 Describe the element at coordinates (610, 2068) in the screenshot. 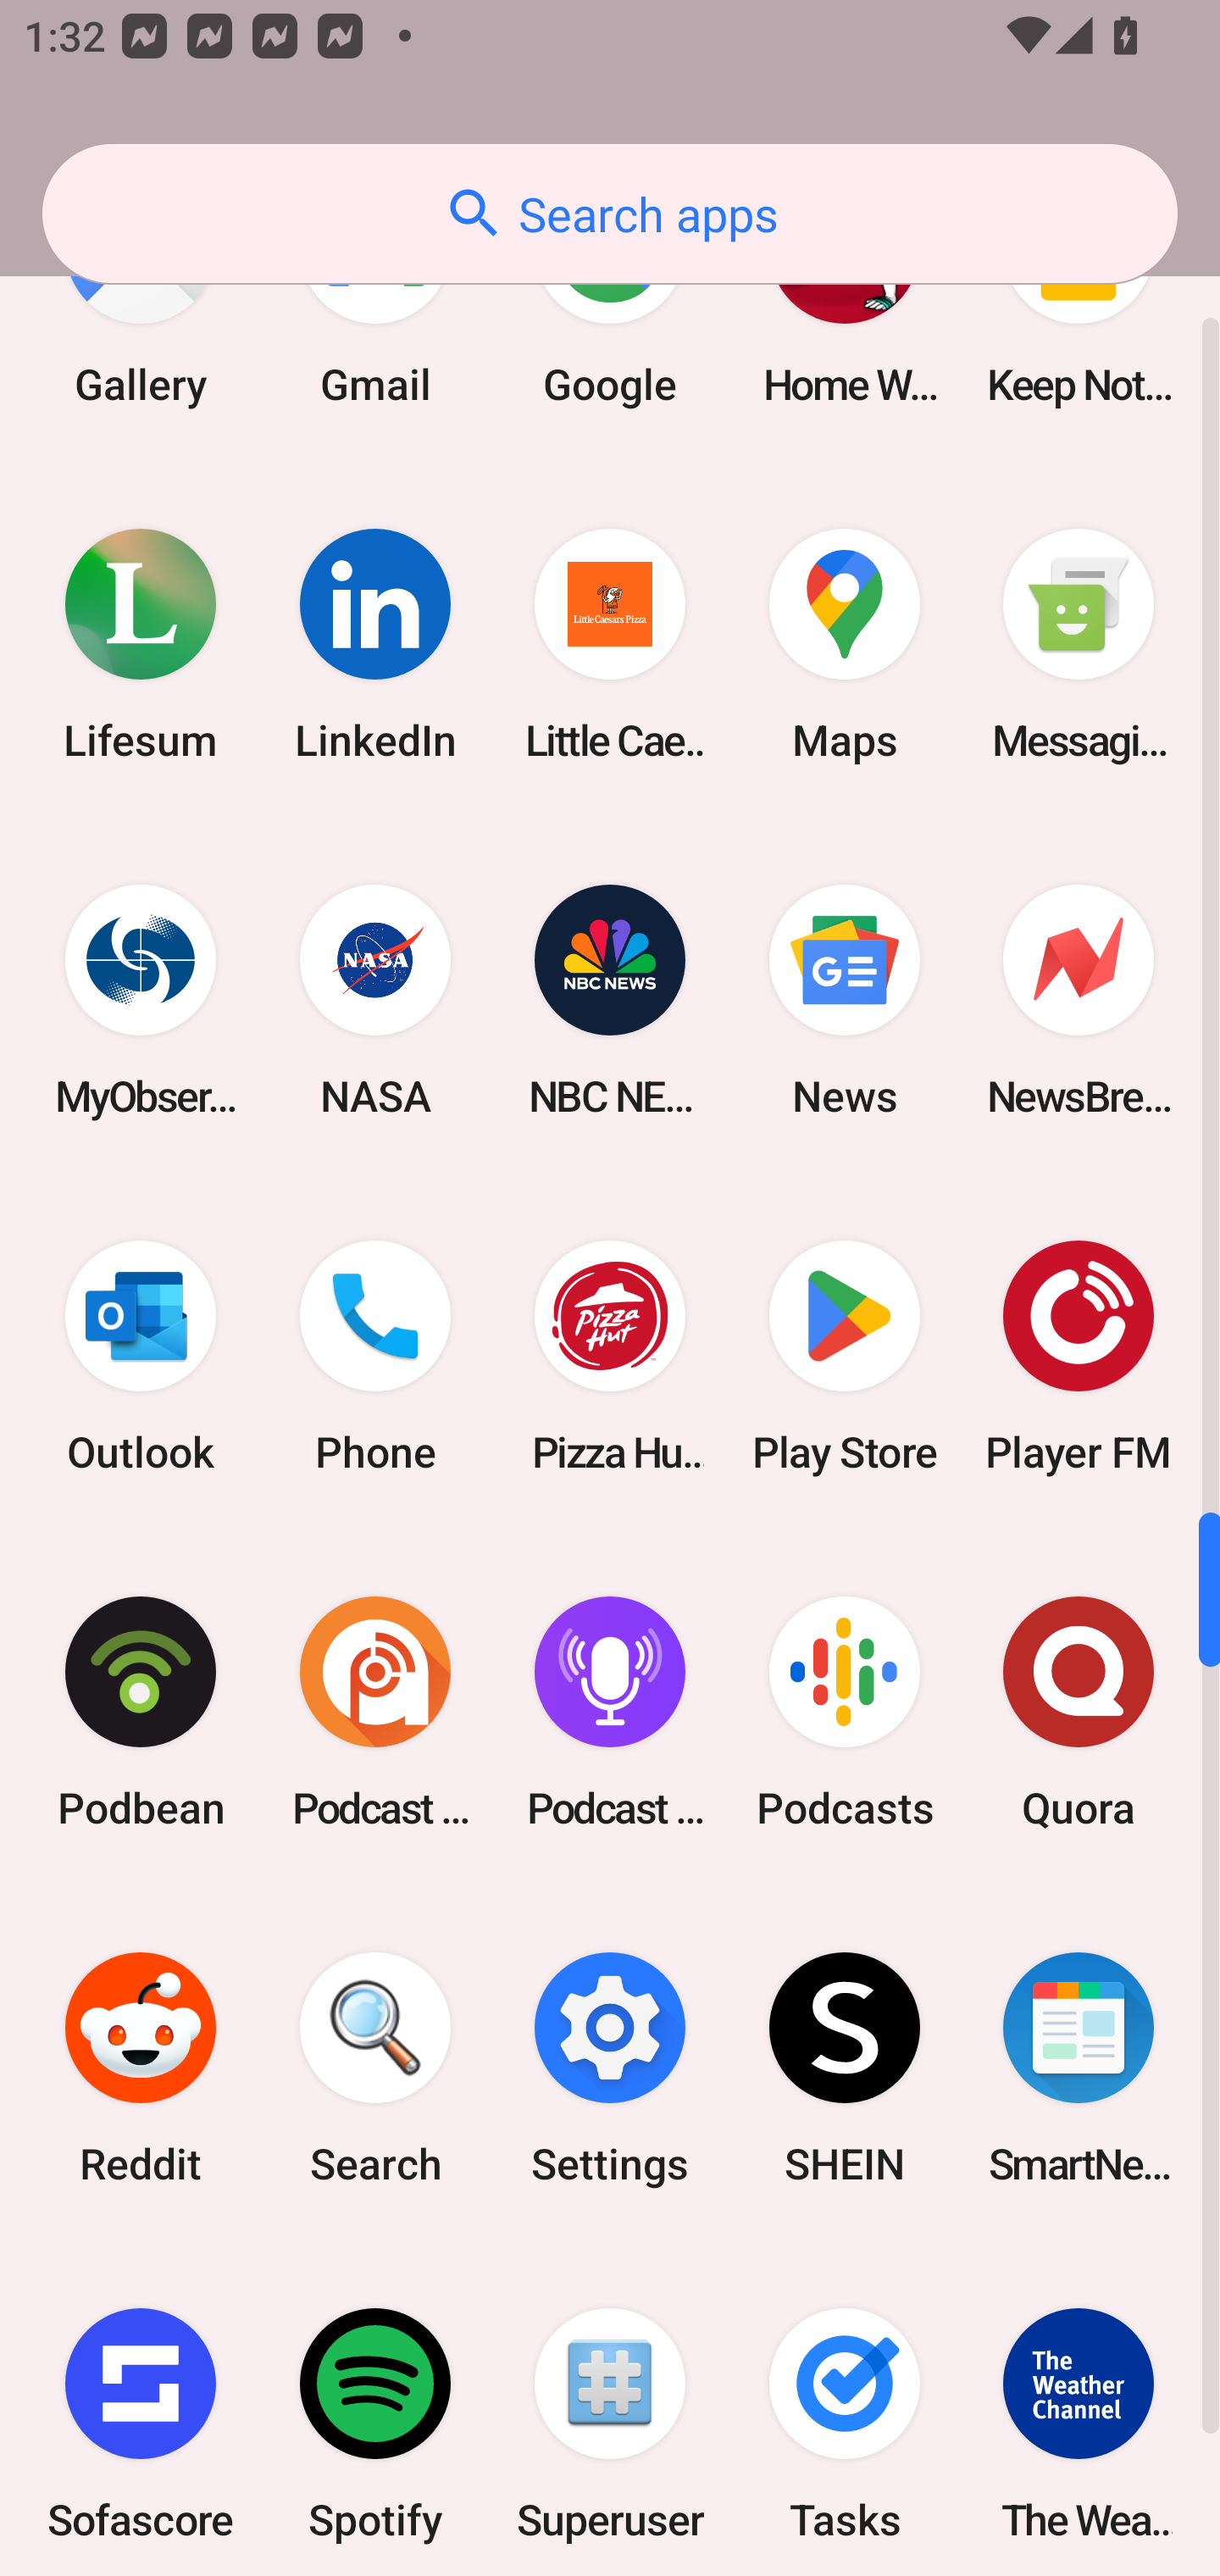

I see `Settings` at that location.